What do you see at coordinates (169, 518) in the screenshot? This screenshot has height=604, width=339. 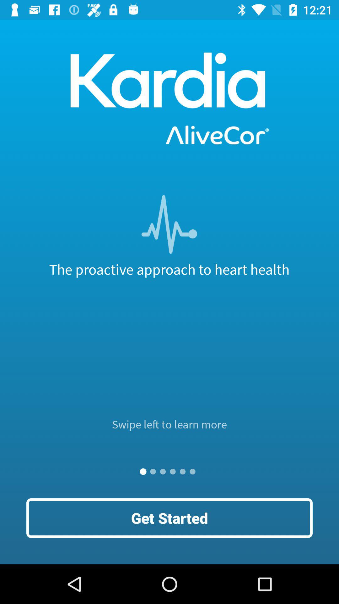 I see `select the get started icon` at bounding box center [169, 518].